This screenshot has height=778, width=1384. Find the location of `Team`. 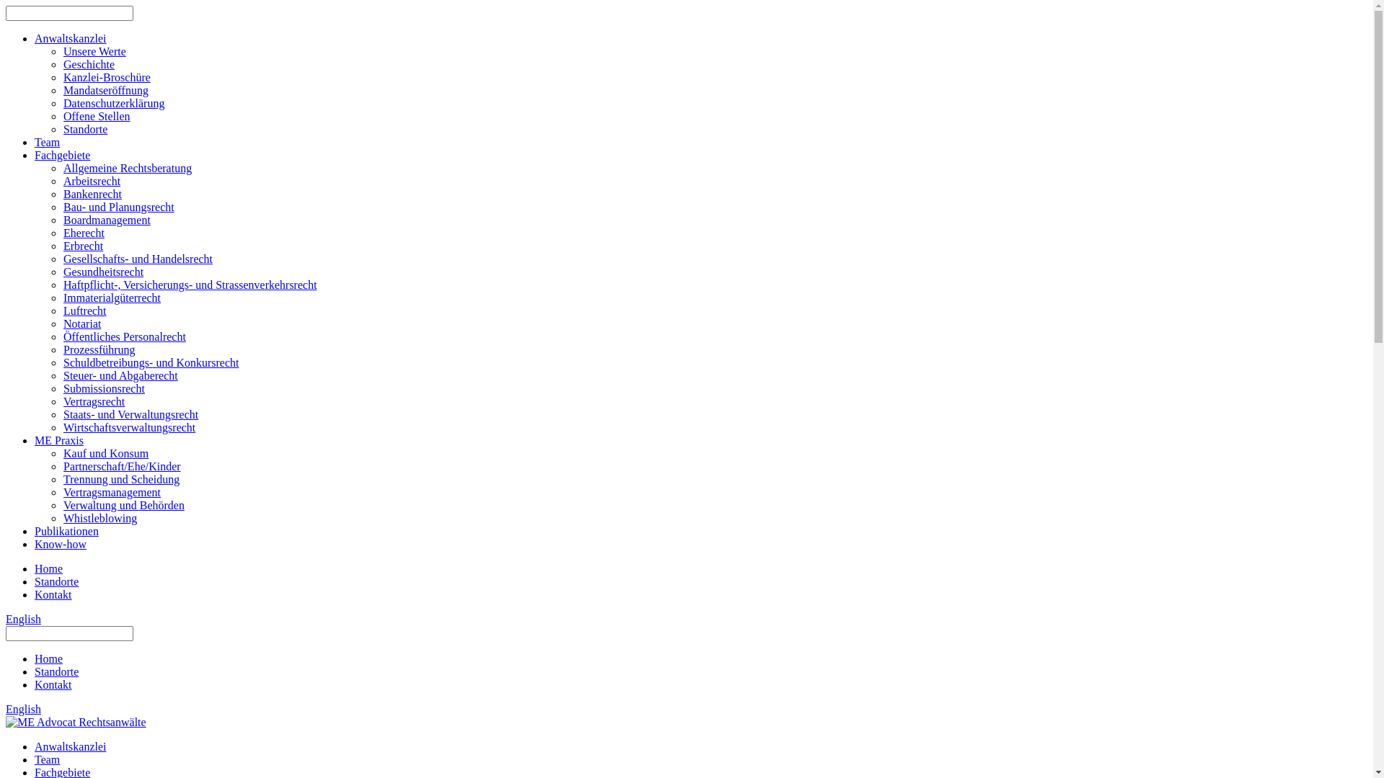

Team is located at coordinates (48, 759).